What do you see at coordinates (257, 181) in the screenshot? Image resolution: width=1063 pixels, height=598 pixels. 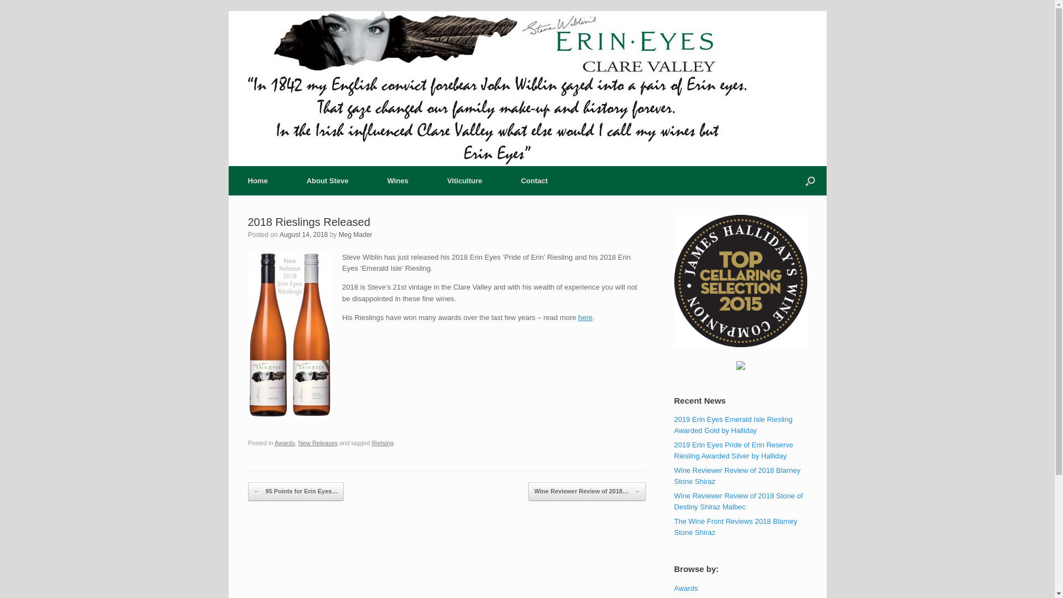 I see `Home` at bounding box center [257, 181].